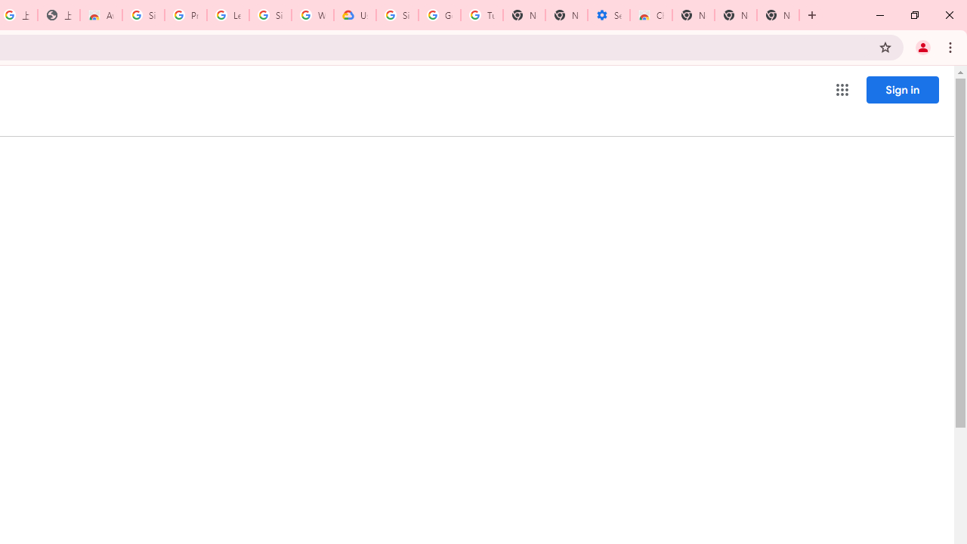 The image size is (967, 544). I want to click on Chrome Web Store - Accessibility extensions, so click(651, 15).